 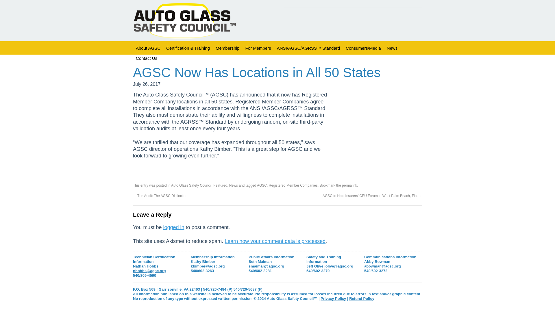 I want to click on About AGSC, so click(x=148, y=48).